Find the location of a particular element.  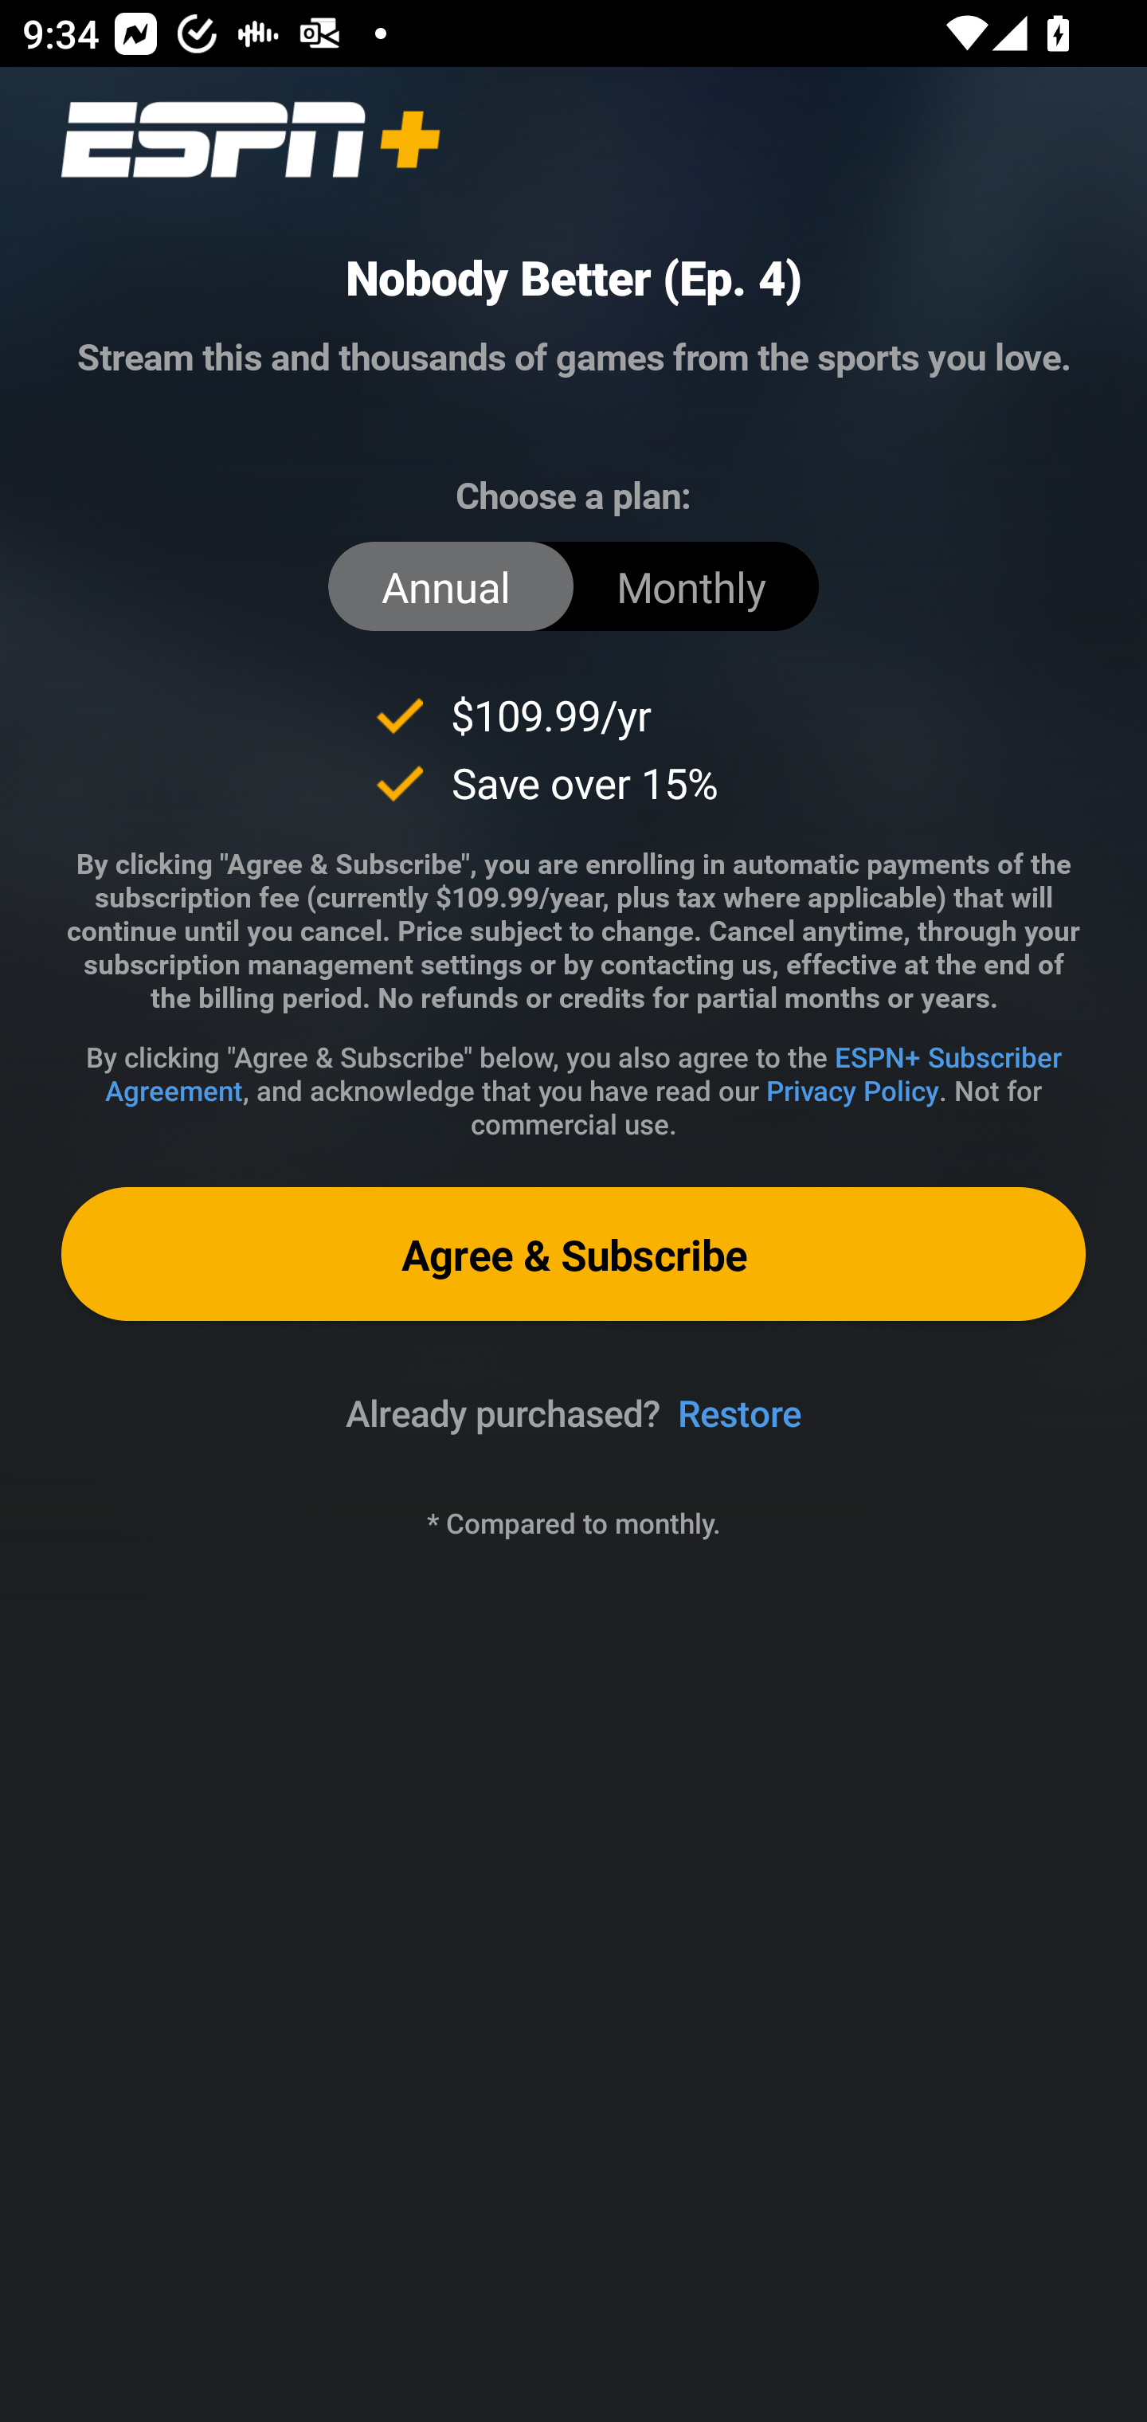

Agree & Subscribe is located at coordinates (573, 1252).